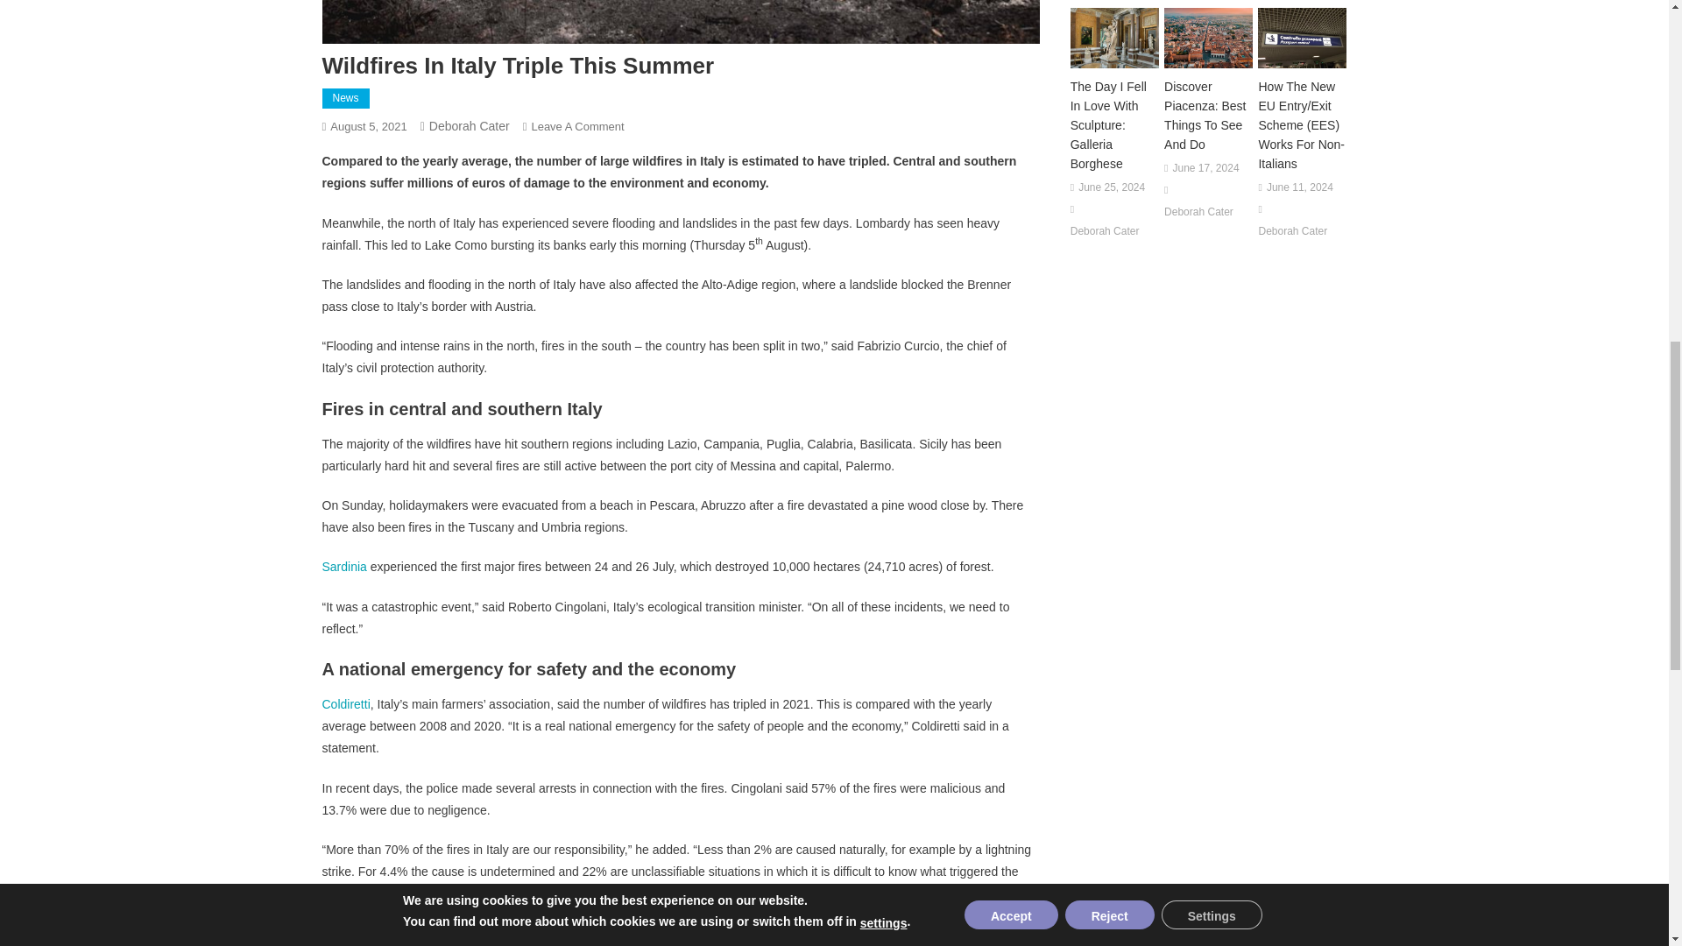  I want to click on Leave A Comment, so click(577, 126).